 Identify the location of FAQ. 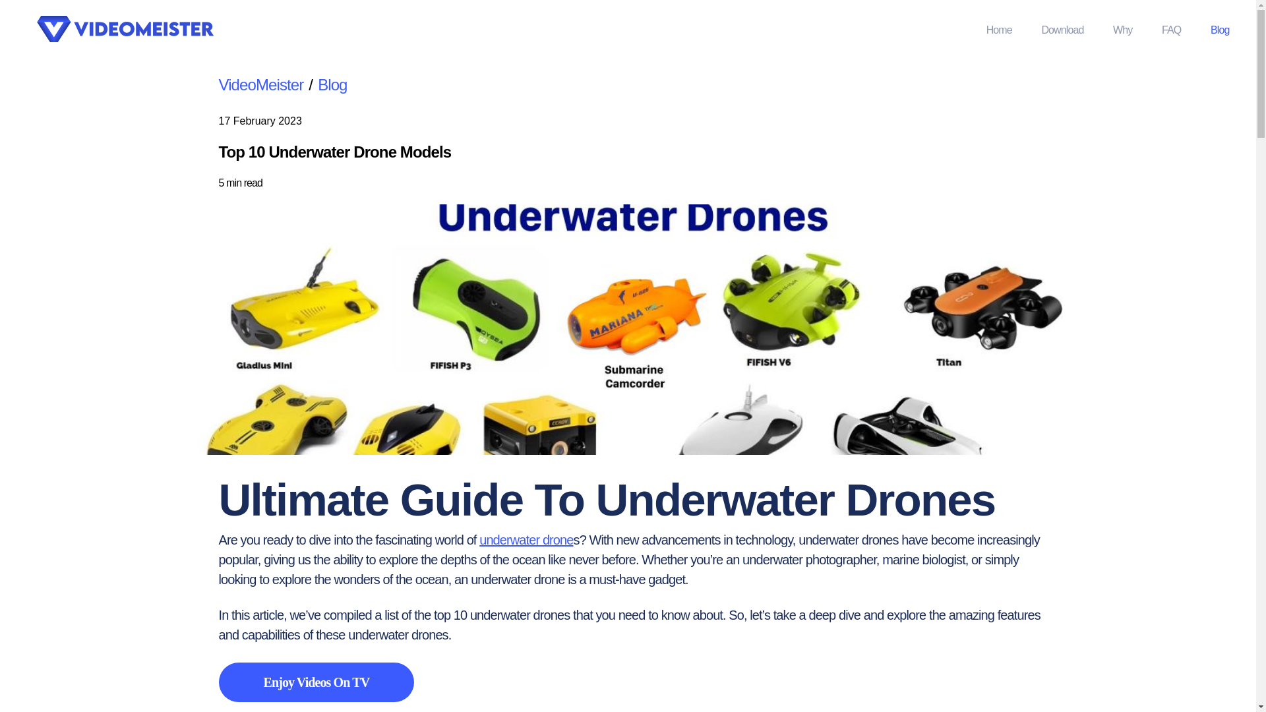
(1171, 30).